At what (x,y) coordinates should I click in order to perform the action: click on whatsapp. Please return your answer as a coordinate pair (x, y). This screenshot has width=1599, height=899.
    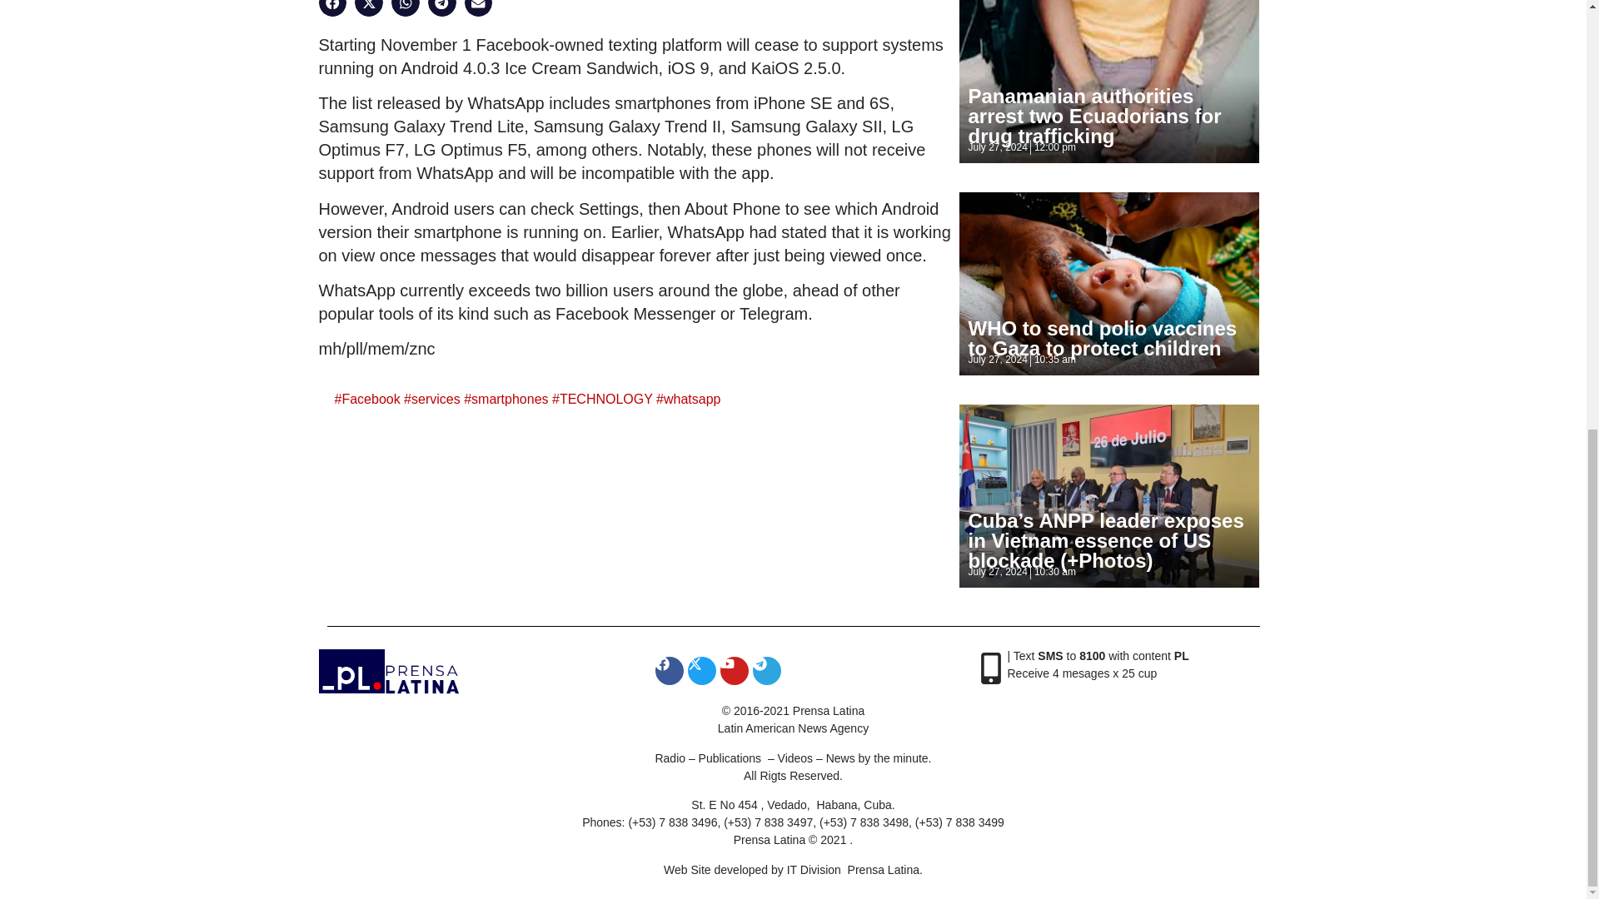
    Looking at the image, I should click on (691, 399).